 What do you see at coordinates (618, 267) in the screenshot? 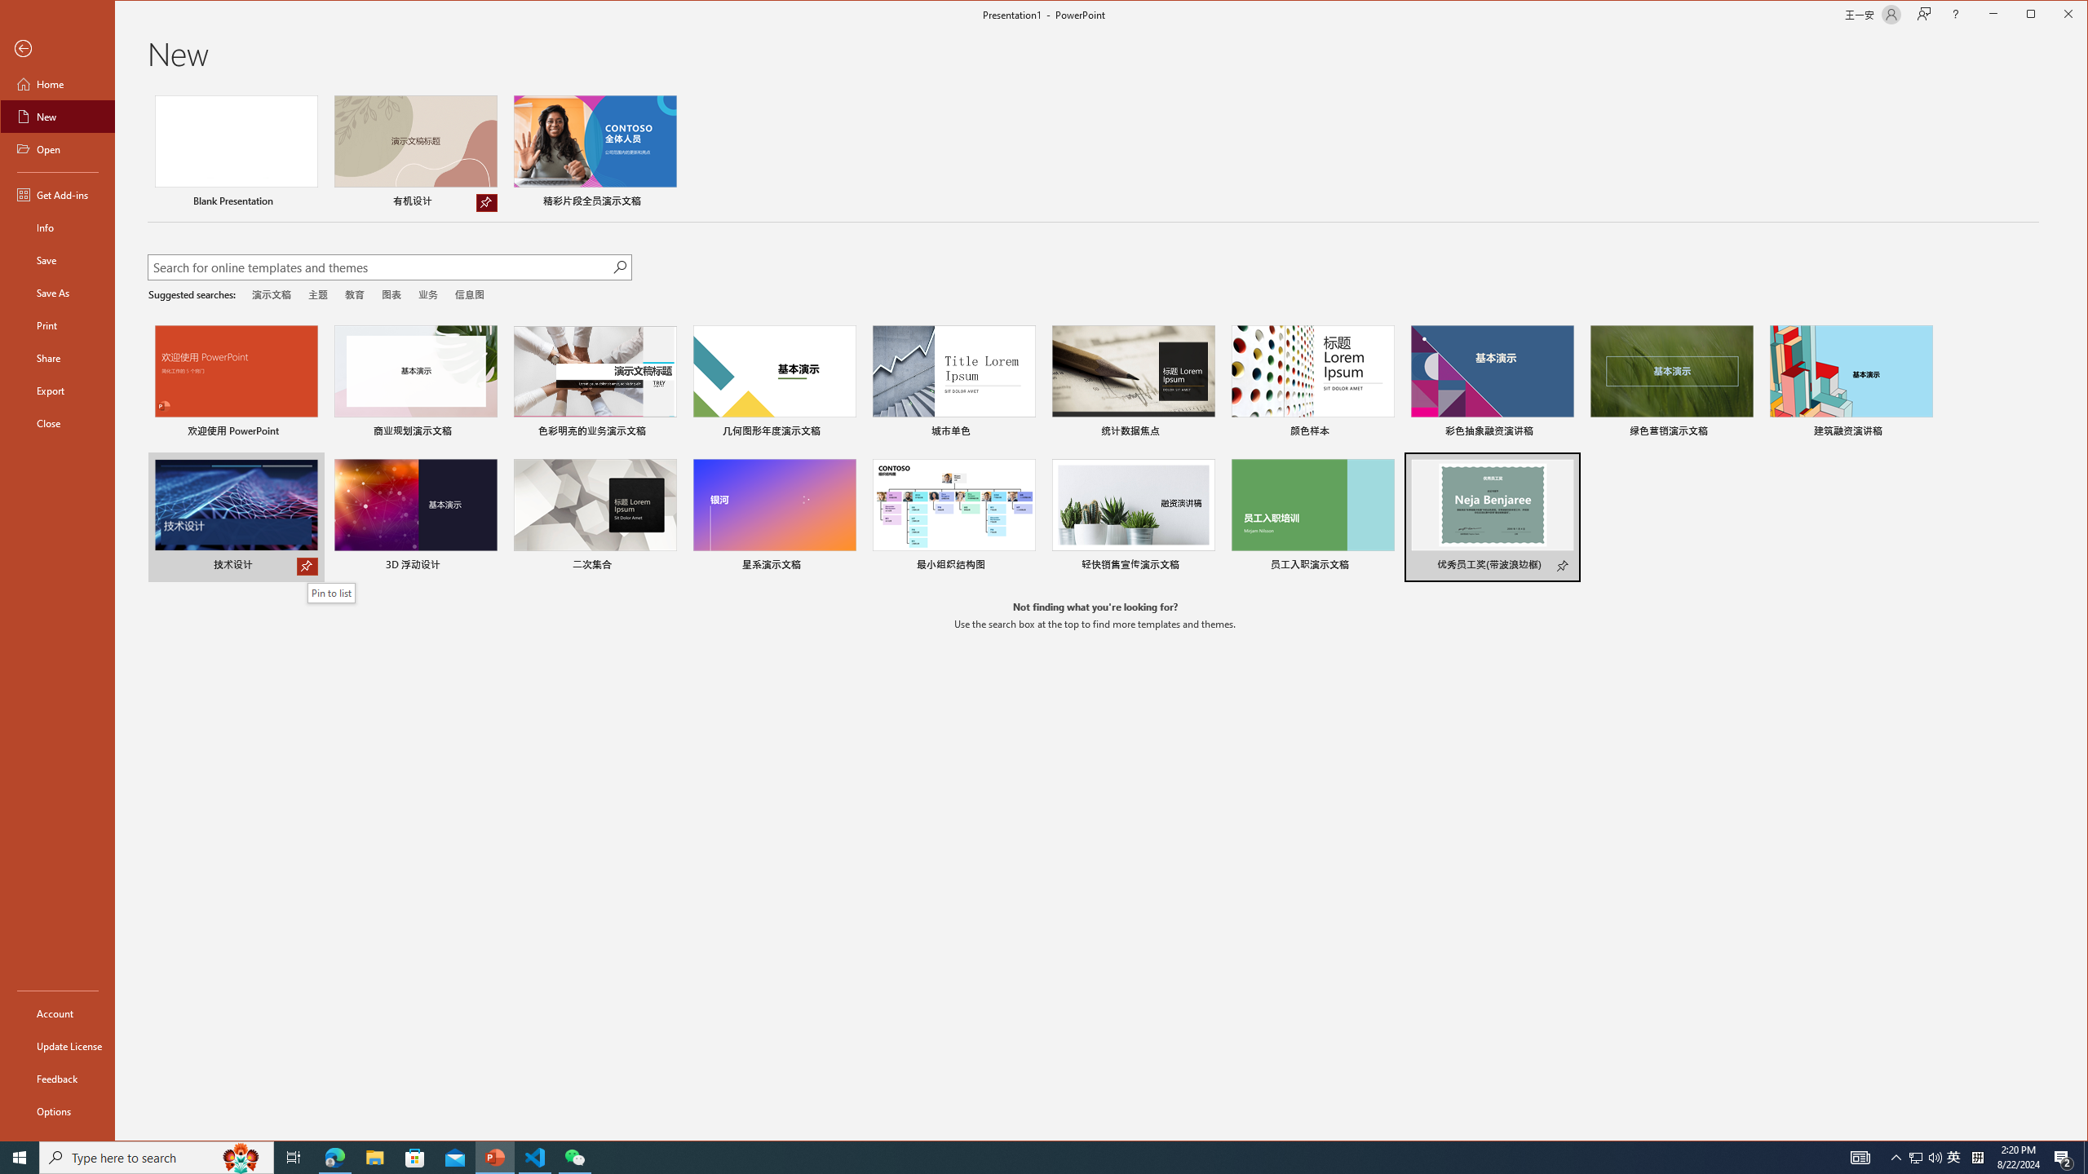
I see `Start searching` at bounding box center [618, 267].